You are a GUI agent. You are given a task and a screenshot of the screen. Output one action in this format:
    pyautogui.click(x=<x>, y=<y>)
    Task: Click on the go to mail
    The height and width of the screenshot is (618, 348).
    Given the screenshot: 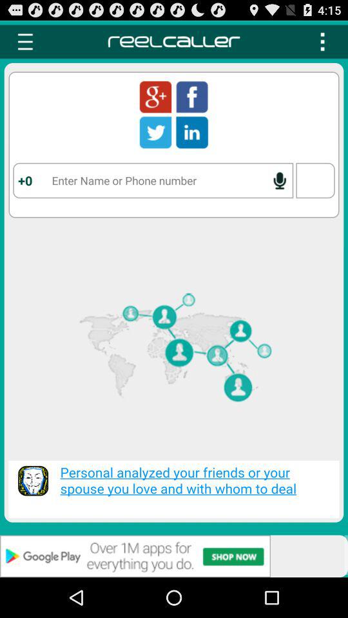 What is the action you would take?
    pyautogui.click(x=155, y=97)
    